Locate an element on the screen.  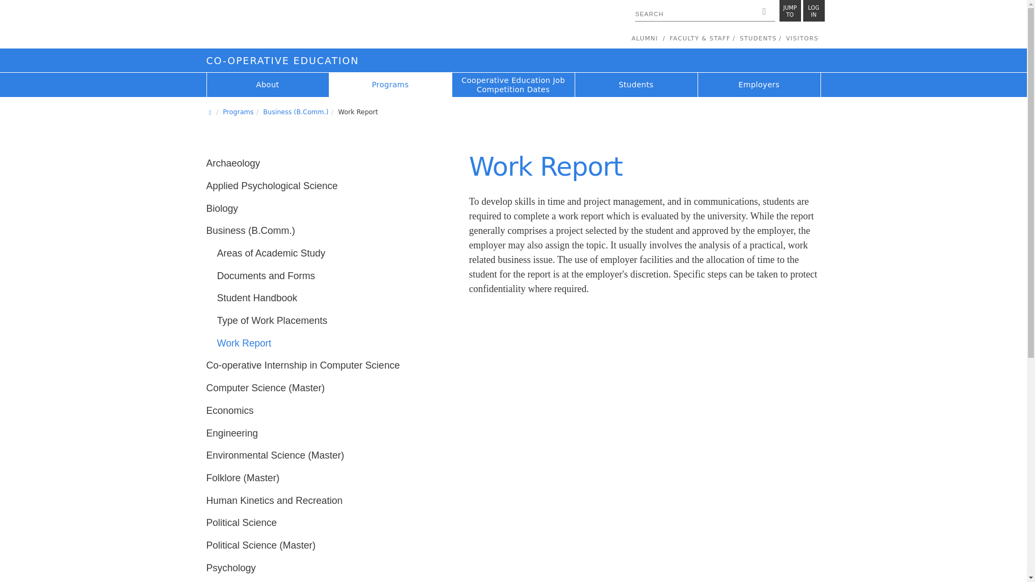
Memorial University of Newfoundland is located at coordinates (320, 25).